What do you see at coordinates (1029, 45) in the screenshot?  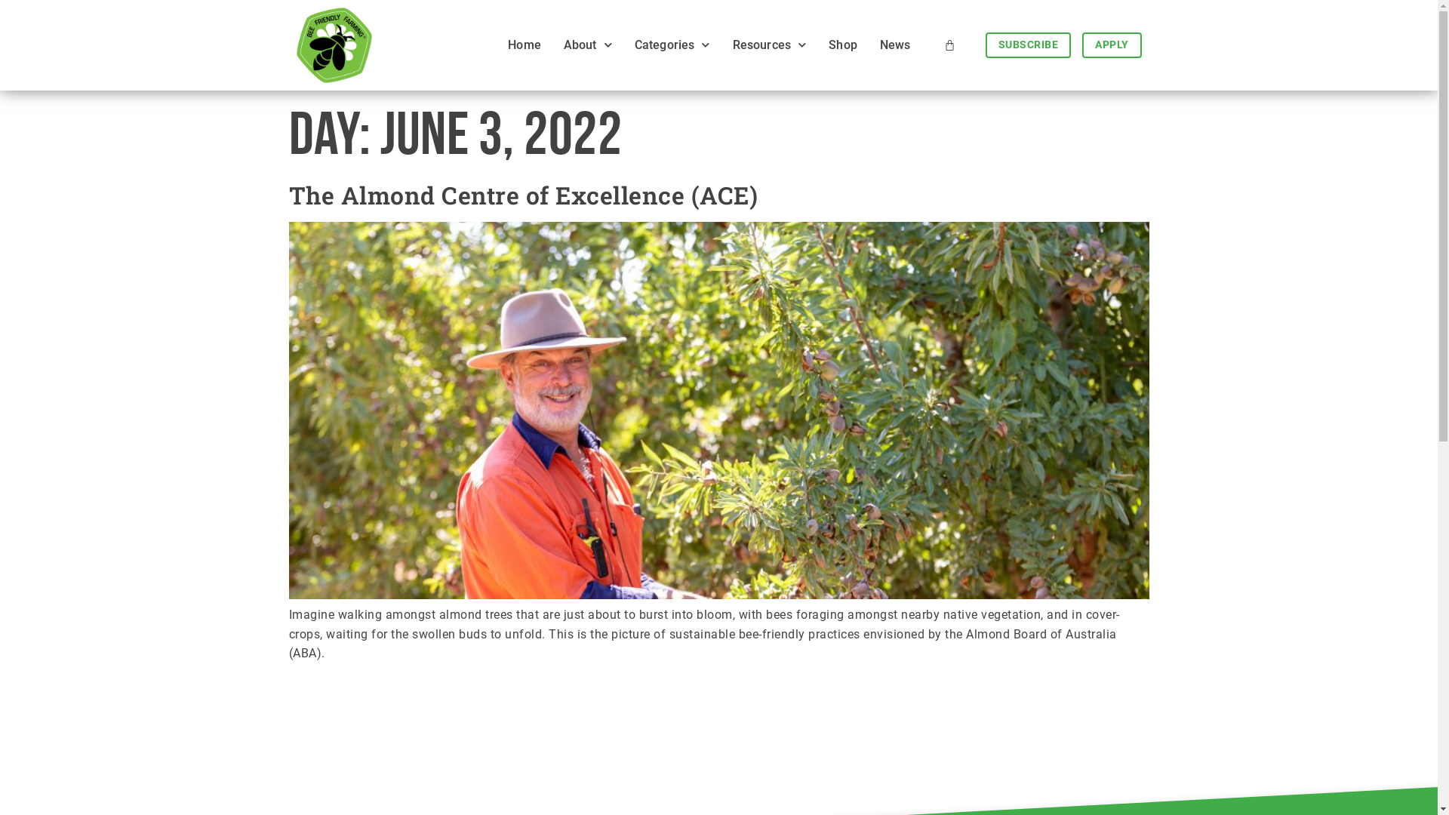 I see `SUBSCRIBE` at bounding box center [1029, 45].